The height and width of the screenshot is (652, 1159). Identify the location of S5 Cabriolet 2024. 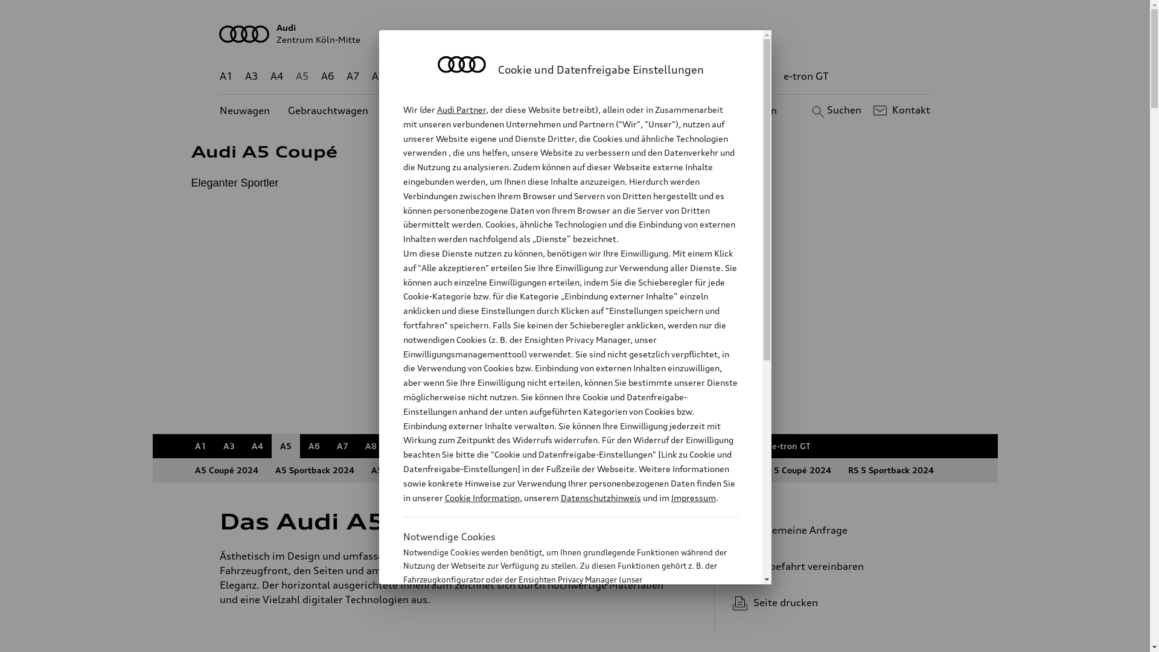
(706, 470).